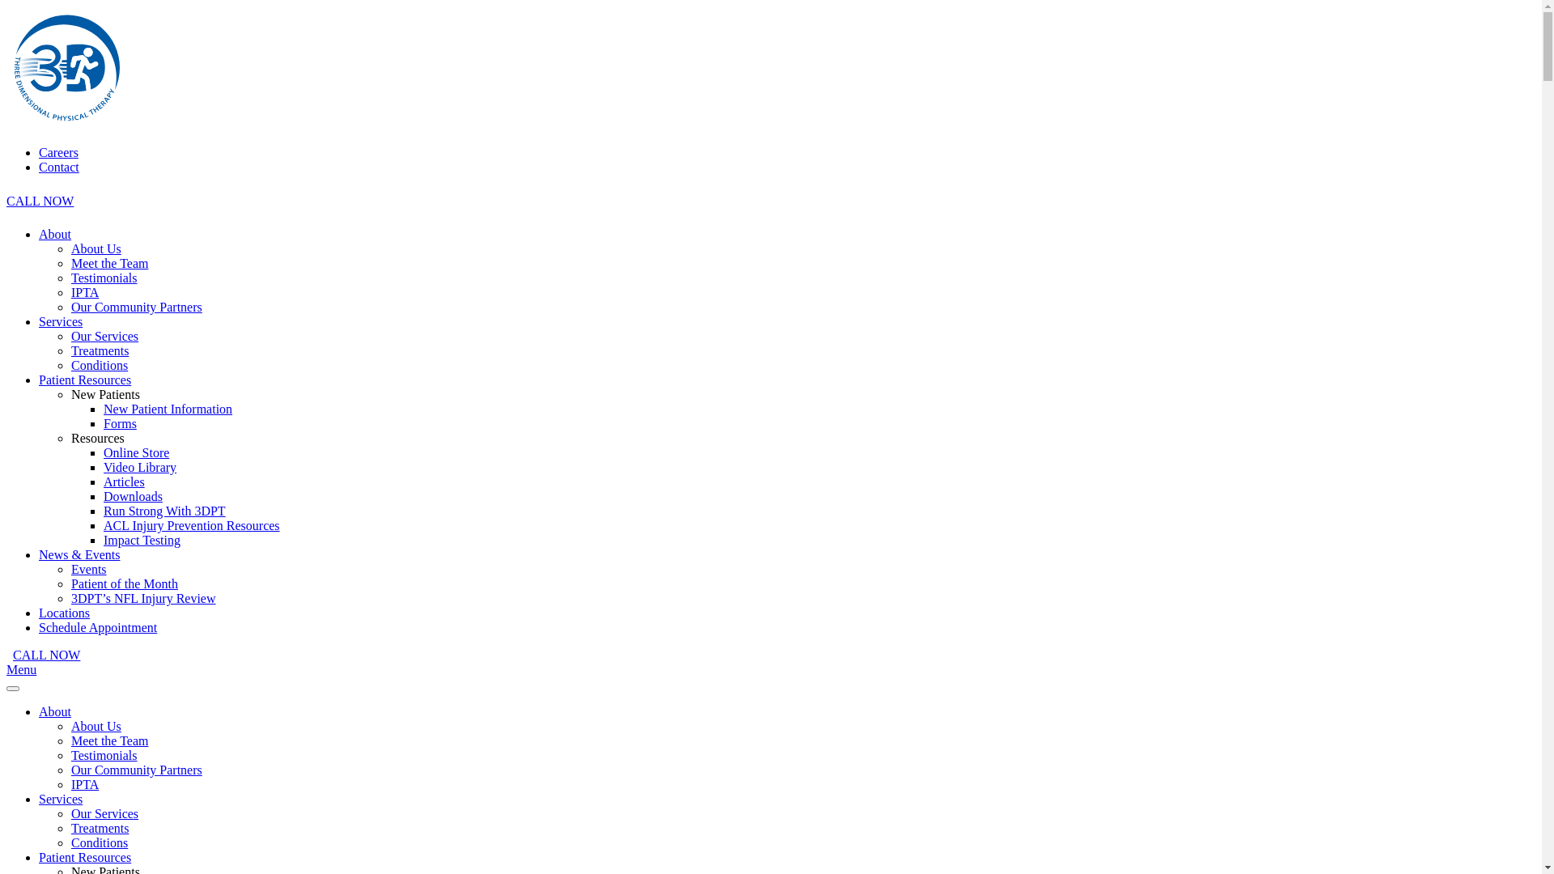 This screenshot has width=1554, height=874. What do you see at coordinates (67, 125) in the screenshot?
I see `3 Dimensional Physical Therapy` at bounding box center [67, 125].